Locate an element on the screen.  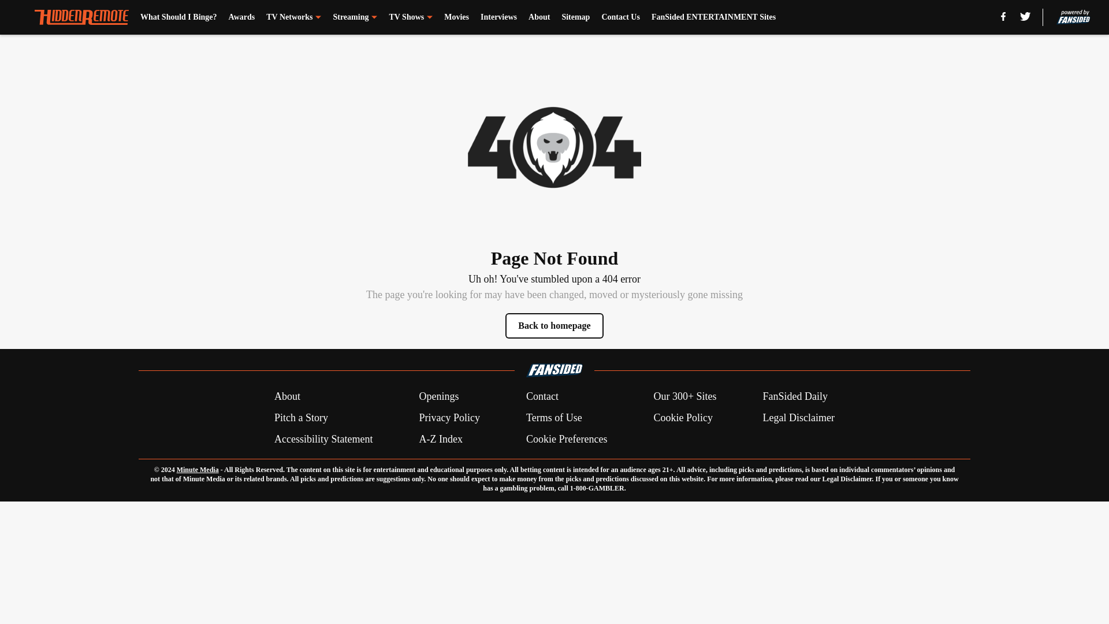
Pitch a Story is located at coordinates (301, 417).